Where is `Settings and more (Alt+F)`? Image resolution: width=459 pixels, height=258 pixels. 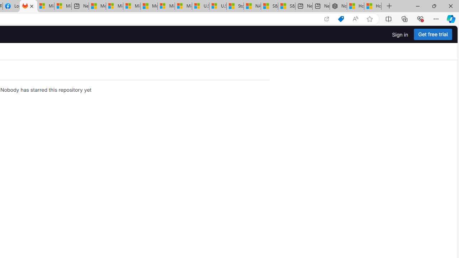
Settings and more (Alt+F) is located at coordinates (436, 19).